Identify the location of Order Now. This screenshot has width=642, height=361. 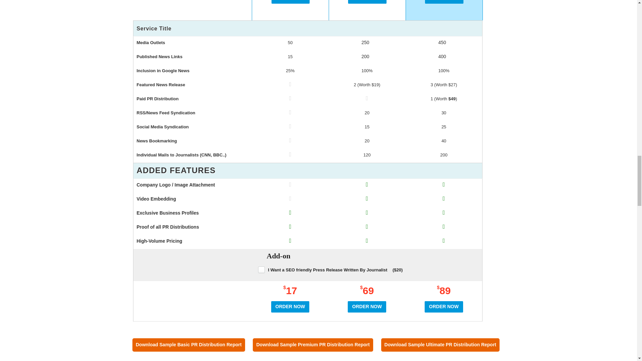
(443, 307).